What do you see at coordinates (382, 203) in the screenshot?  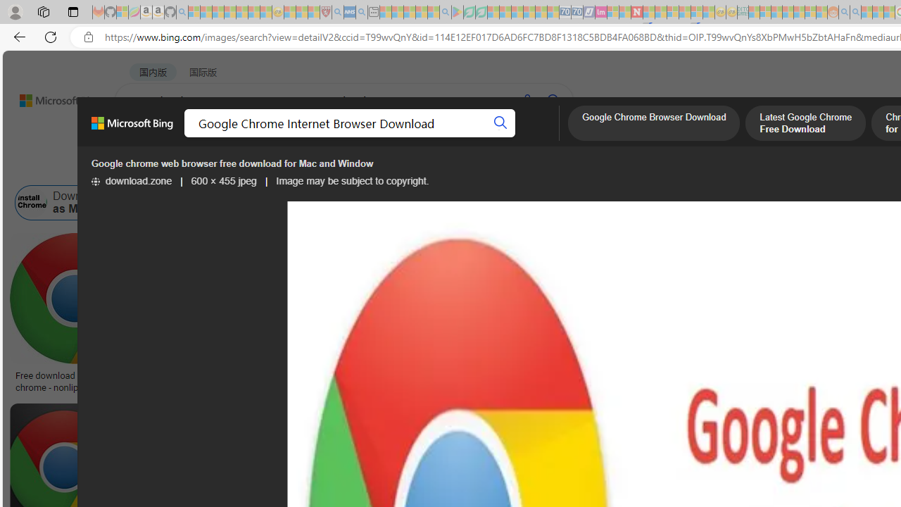 I see `Google Chrome Web Browser Free Download` at bounding box center [382, 203].